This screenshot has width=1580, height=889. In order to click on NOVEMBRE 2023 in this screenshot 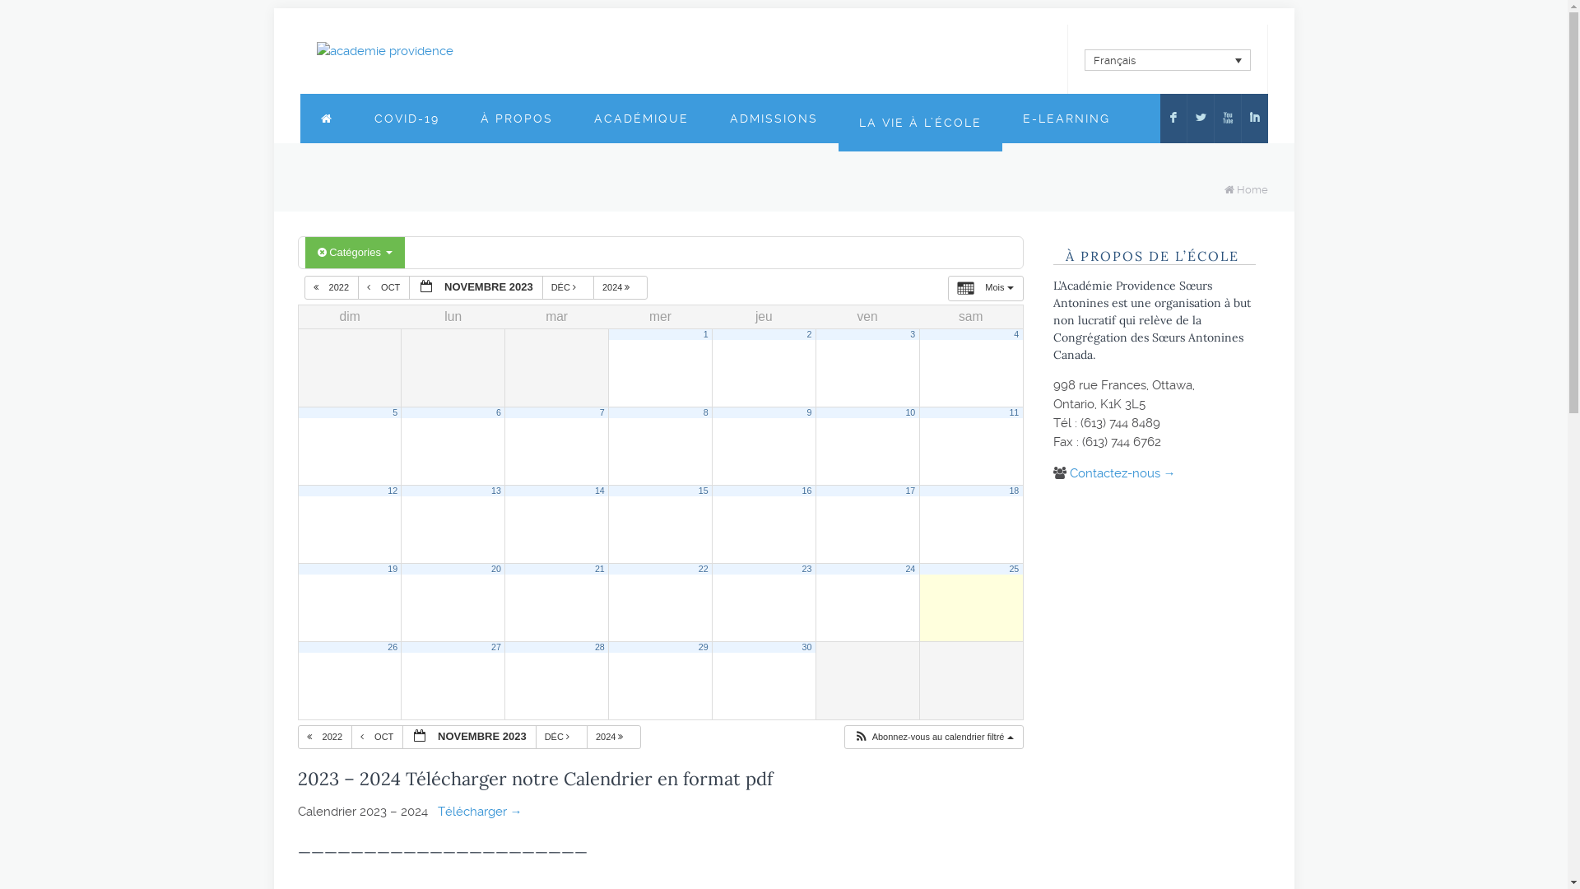, I will do `click(469, 738)`.